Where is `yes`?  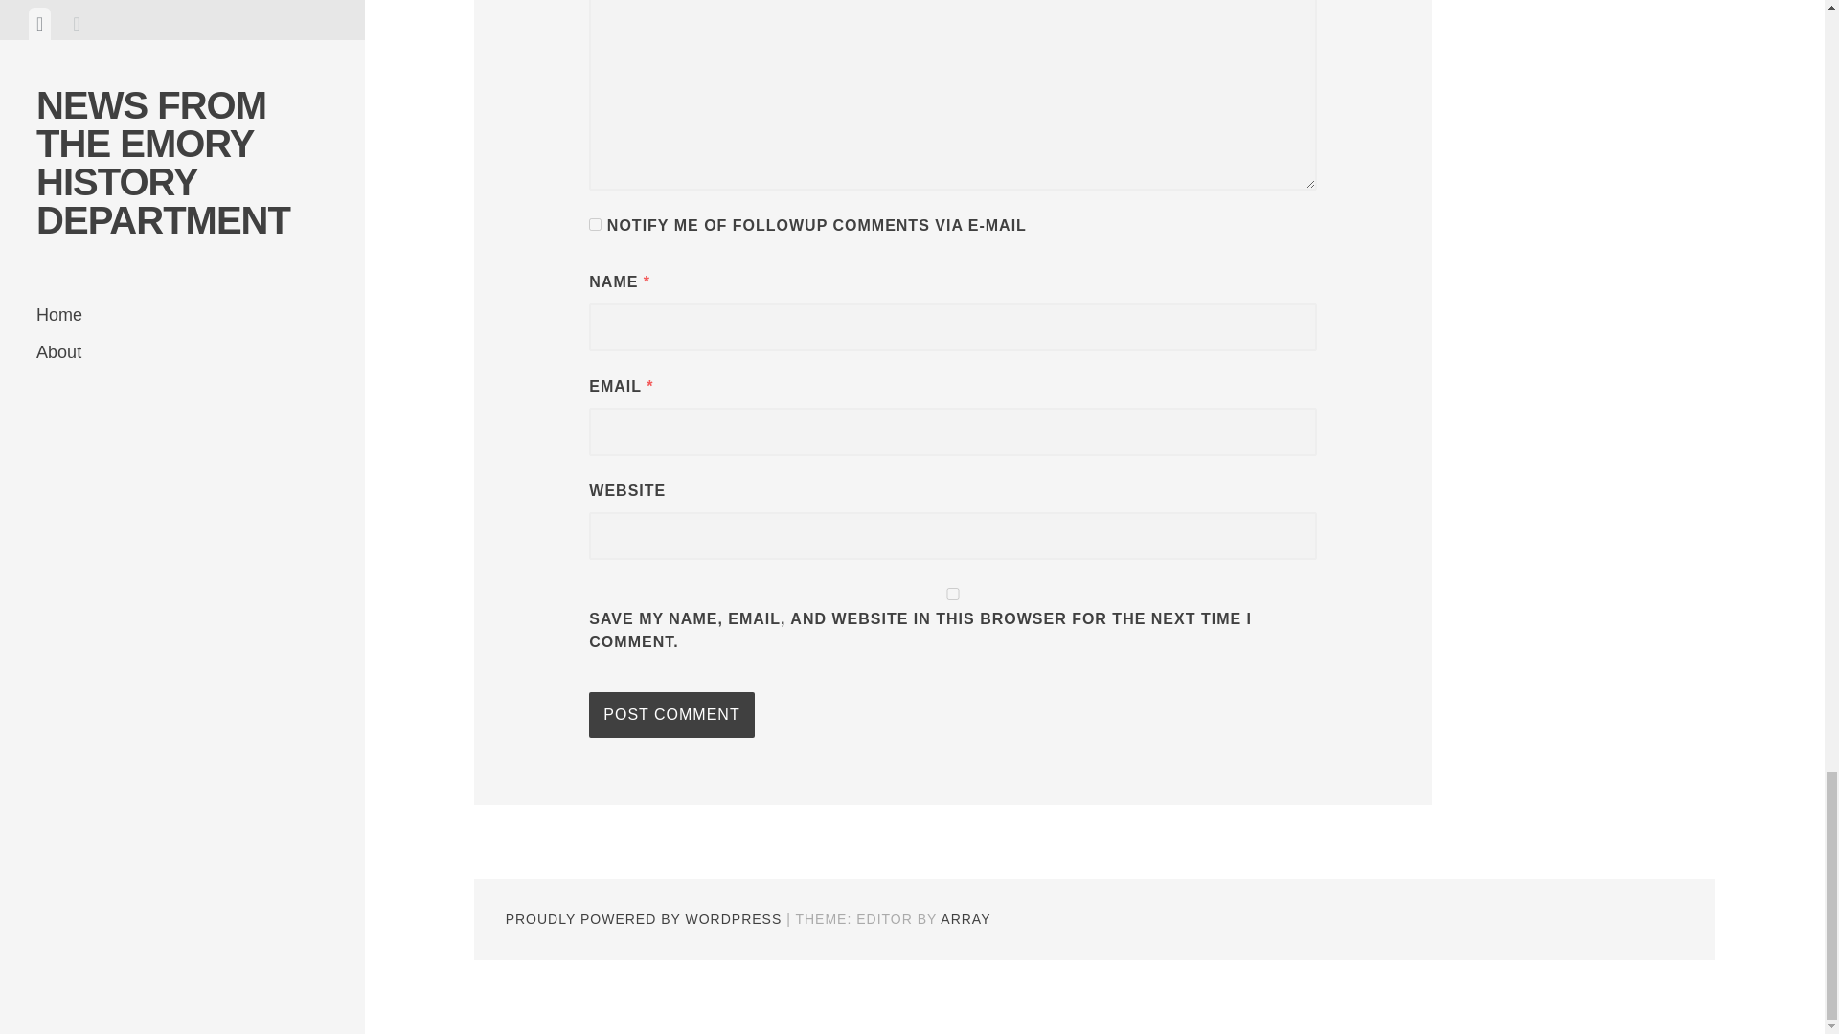
yes is located at coordinates (952, 594).